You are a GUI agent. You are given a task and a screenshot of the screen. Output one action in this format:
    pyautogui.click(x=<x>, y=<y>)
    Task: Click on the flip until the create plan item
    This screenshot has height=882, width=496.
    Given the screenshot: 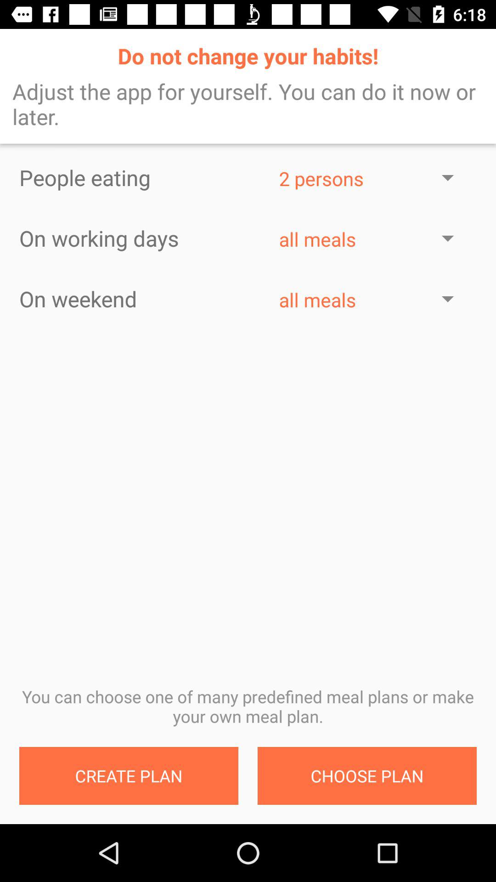 What is the action you would take?
    pyautogui.click(x=129, y=776)
    